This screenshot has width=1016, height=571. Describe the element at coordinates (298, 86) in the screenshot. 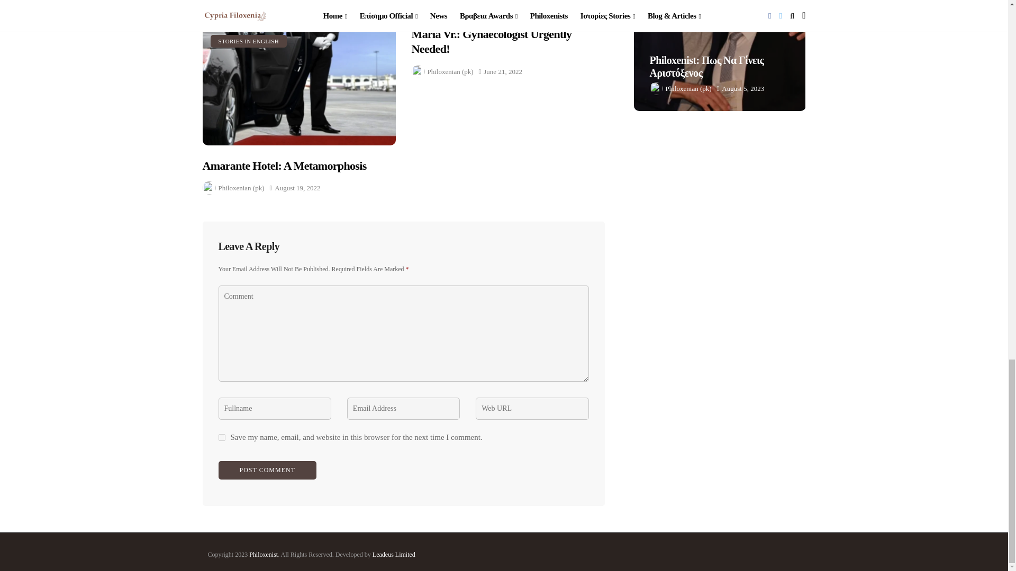

I see `Amarante Hotel: A metamorphosis` at that location.